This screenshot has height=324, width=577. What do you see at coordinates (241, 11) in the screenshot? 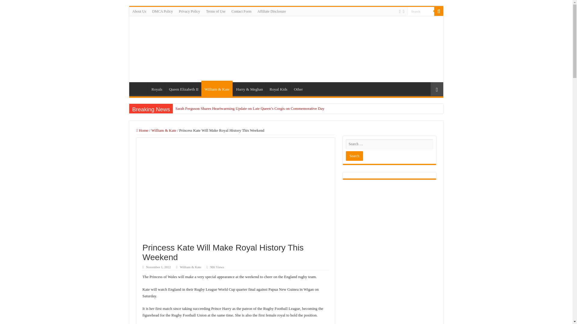
I see `Contact Form` at bounding box center [241, 11].